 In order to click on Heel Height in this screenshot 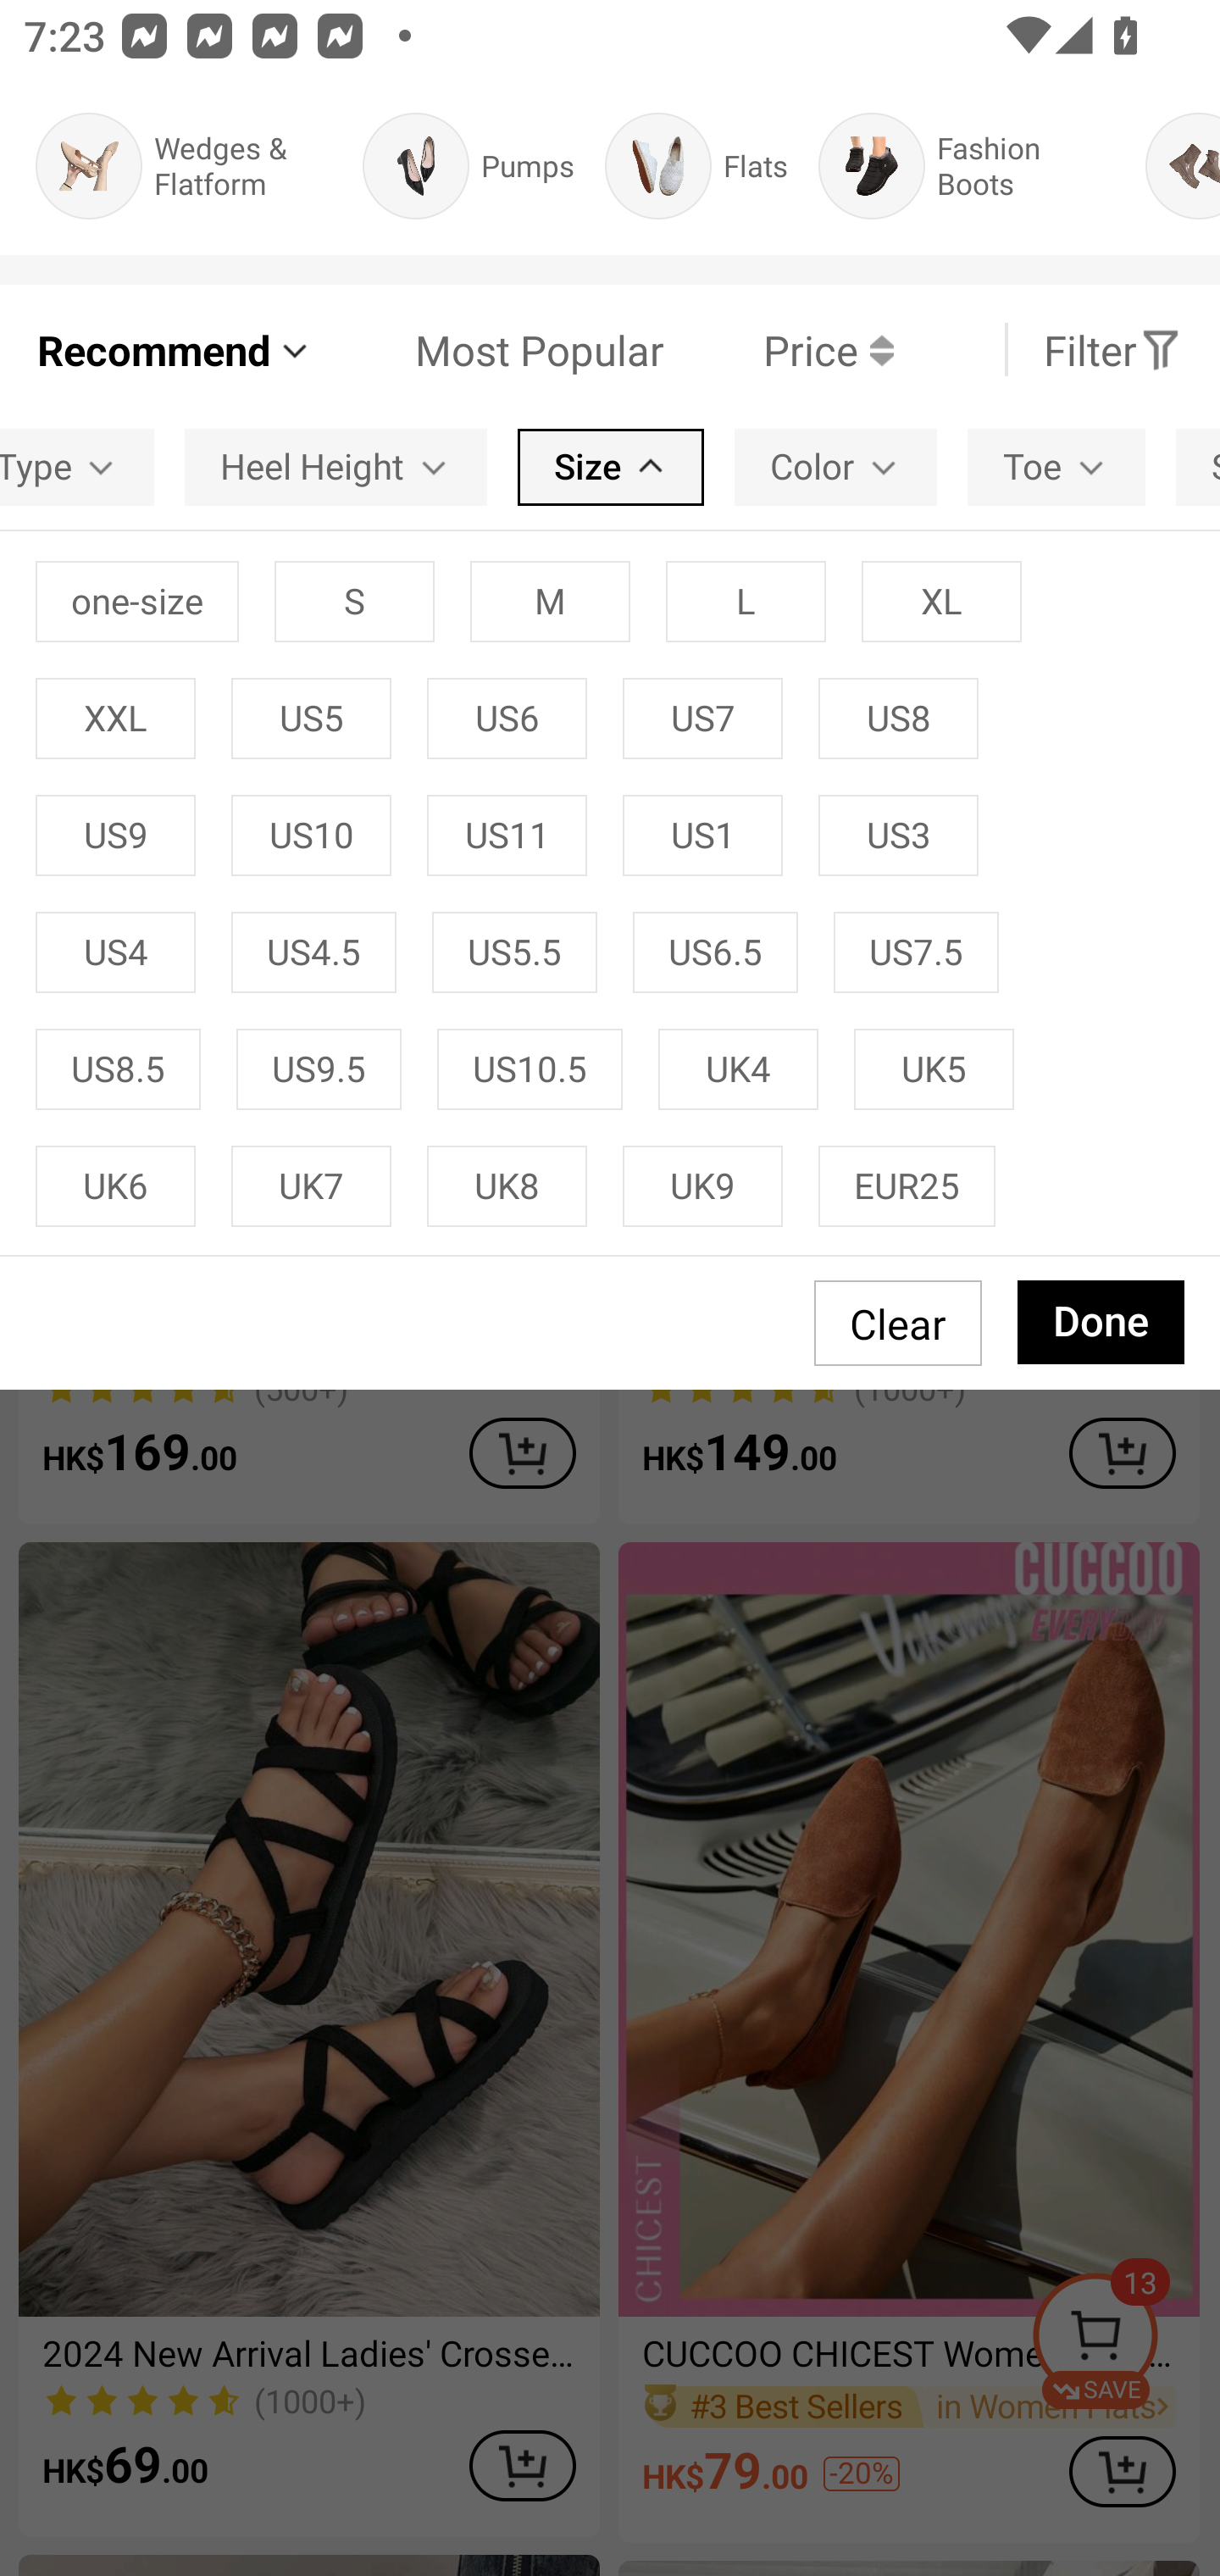, I will do `click(335, 466)`.